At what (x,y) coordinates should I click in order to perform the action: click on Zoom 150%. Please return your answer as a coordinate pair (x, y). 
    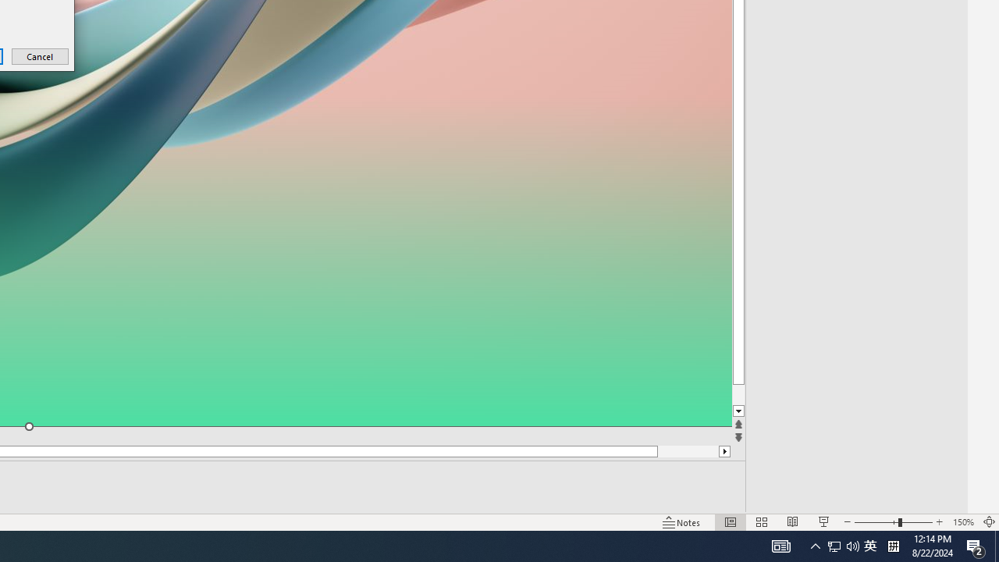
    Looking at the image, I should click on (963, 521).